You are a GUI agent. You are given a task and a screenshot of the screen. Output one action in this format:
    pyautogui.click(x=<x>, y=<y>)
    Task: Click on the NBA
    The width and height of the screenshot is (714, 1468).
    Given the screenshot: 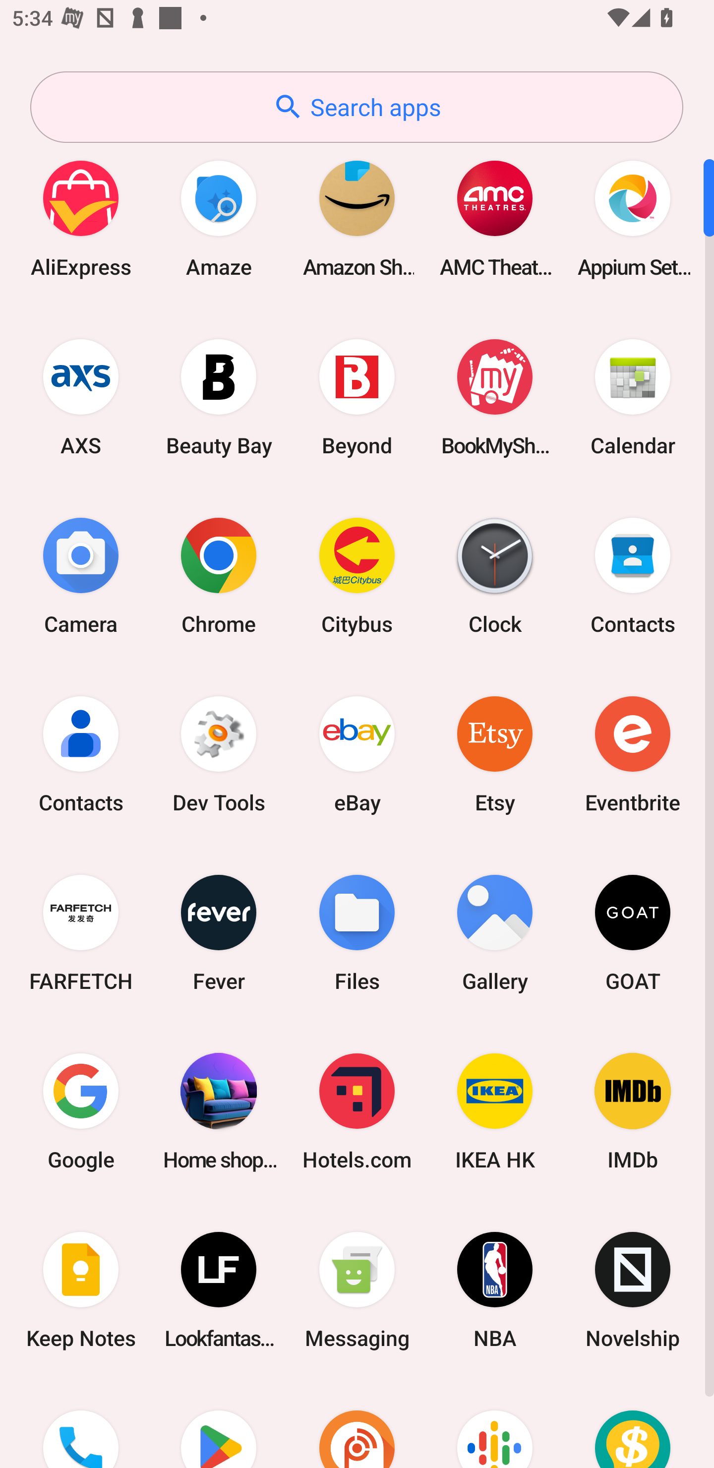 What is the action you would take?
    pyautogui.click(x=495, y=1290)
    